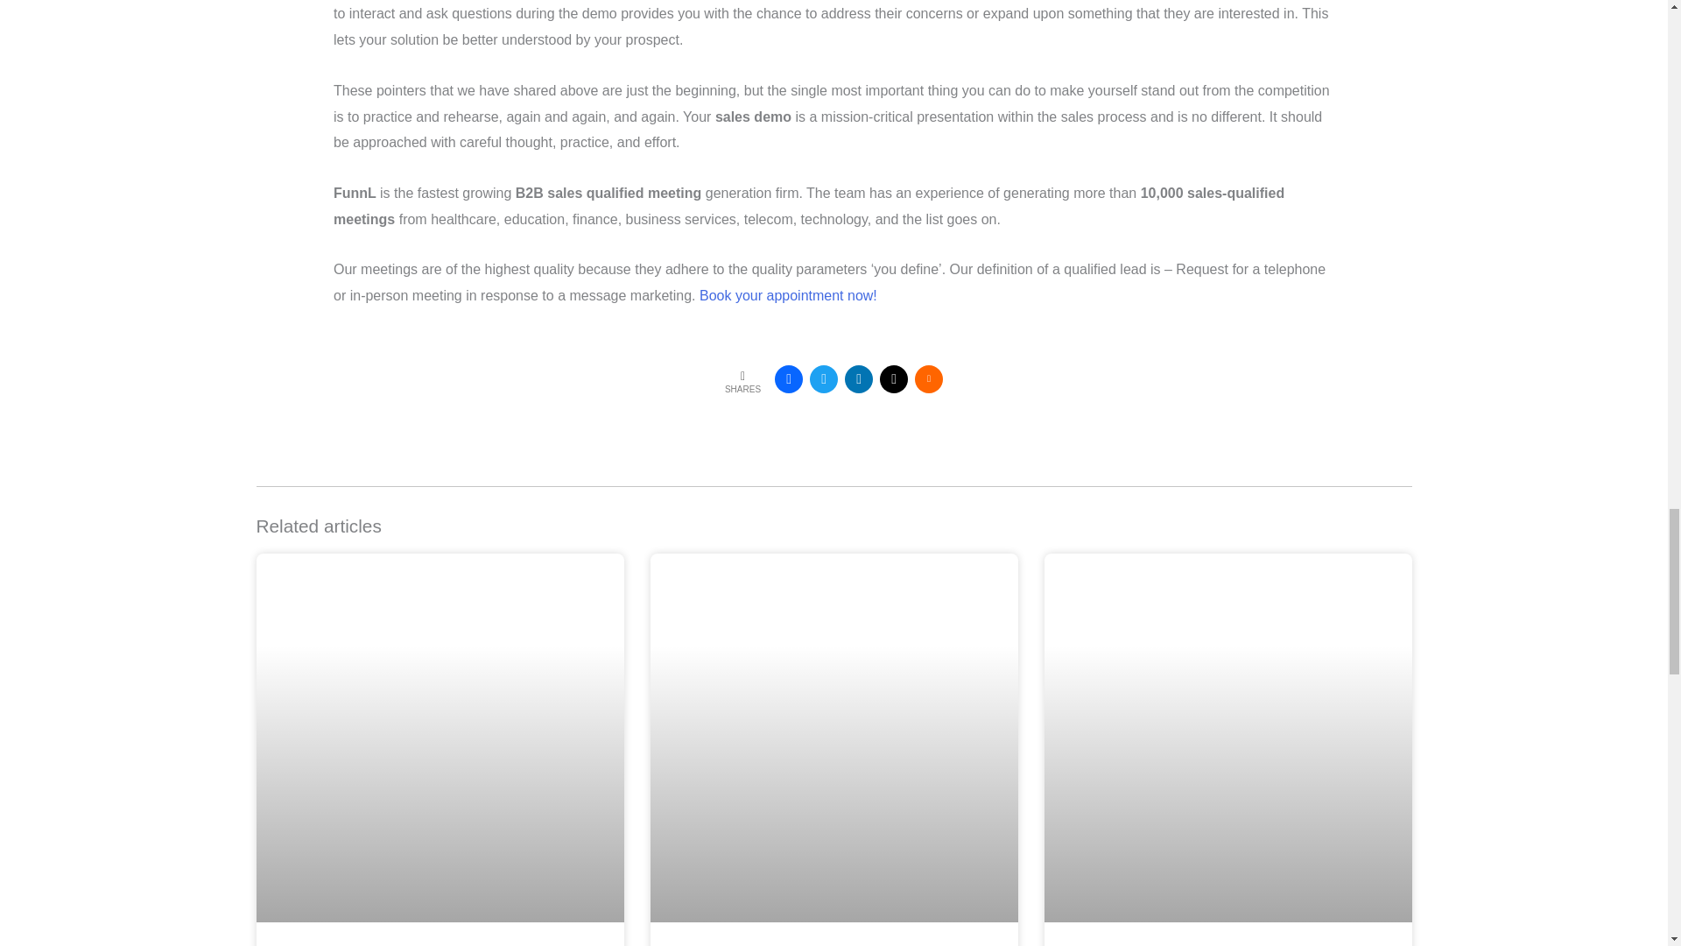 This screenshot has width=1681, height=946. What do you see at coordinates (858, 378) in the screenshot?
I see `Add this to LinkedIn` at bounding box center [858, 378].